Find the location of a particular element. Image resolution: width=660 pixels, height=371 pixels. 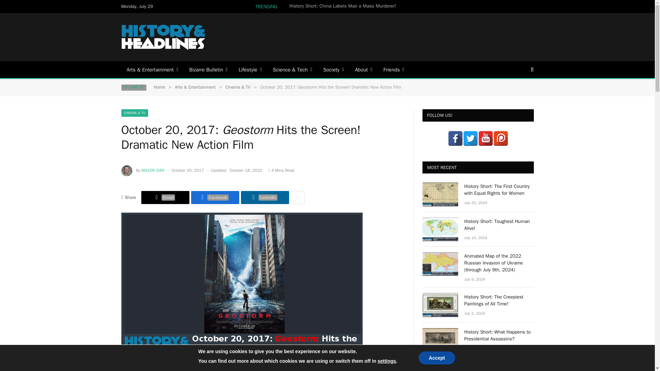

Share on Facebook is located at coordinates (215, 198).